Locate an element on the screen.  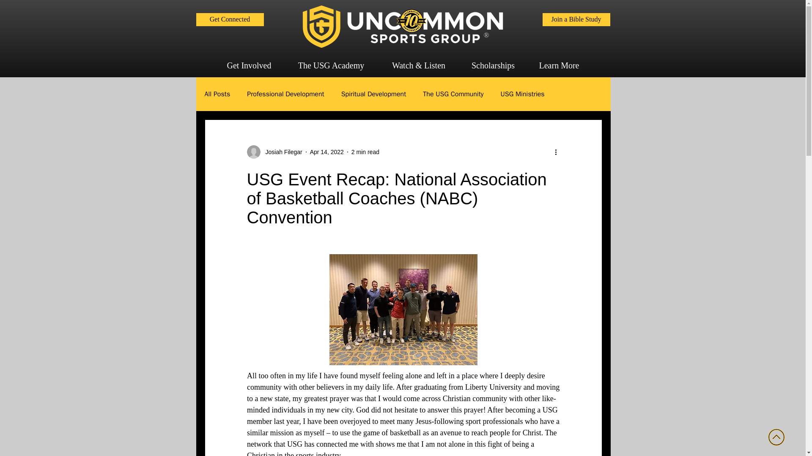
Josiah Filegar is located at coordinates (281, 152).